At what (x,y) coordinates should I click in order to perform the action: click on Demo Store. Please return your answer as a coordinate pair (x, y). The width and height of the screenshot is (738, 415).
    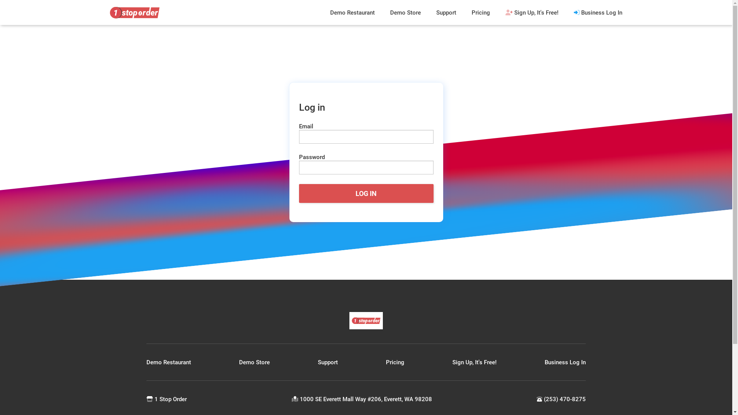
    Looking at the image, I should click on (254, 362).